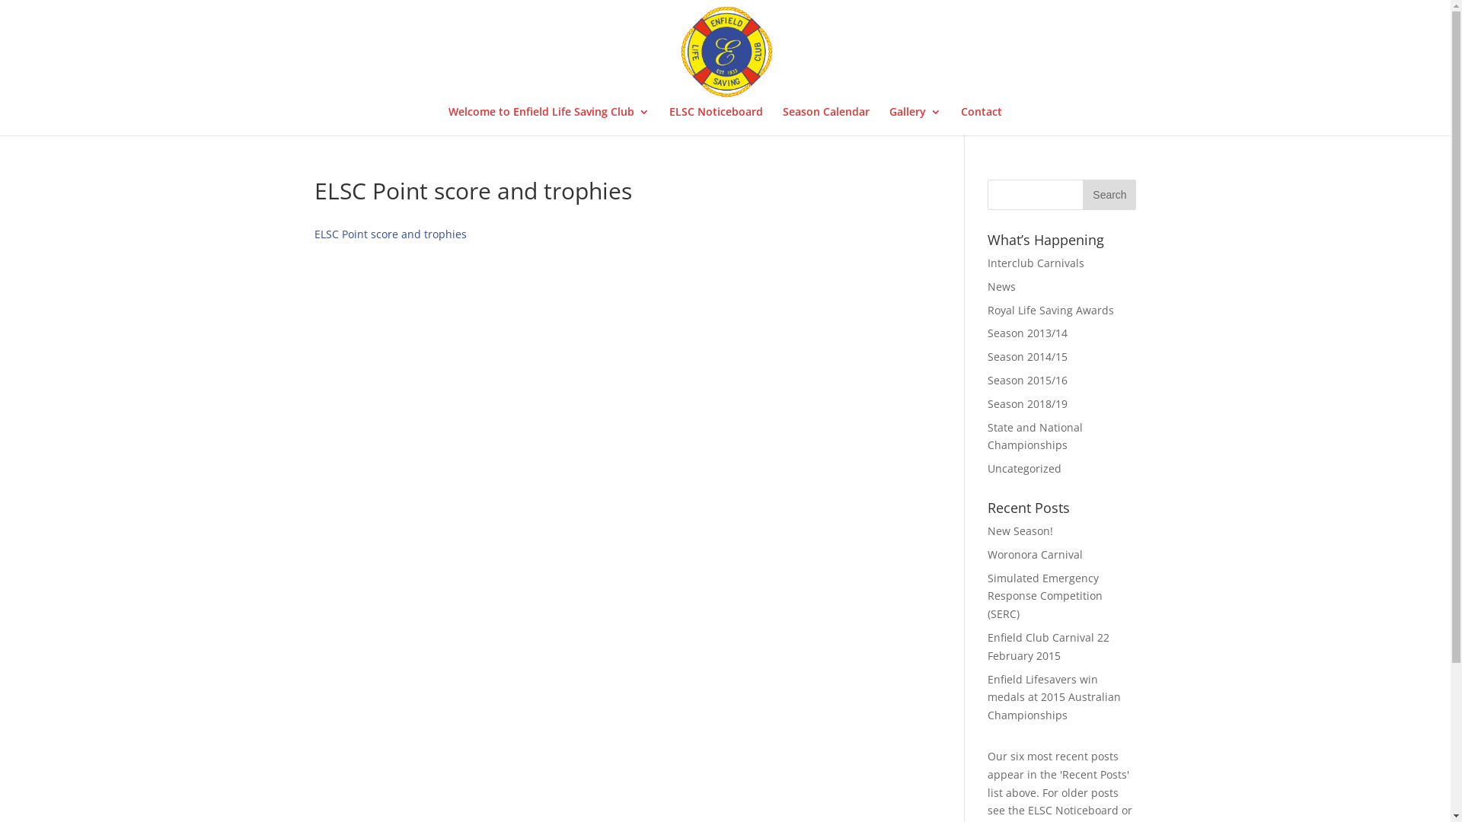 The height and width of the screenshot is (822, 1462). What do you see at coordinates (1036, 554) in the screenshot?
I see `Woronora Carnival` at bounding box center [1036, 554].